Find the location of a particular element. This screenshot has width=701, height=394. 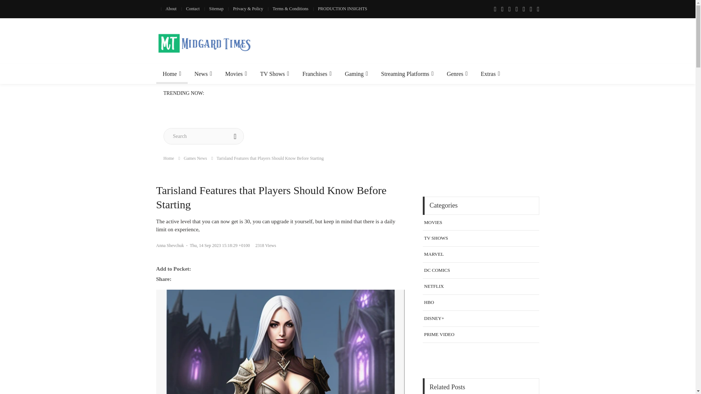

About is located at coordinates (171, 9).